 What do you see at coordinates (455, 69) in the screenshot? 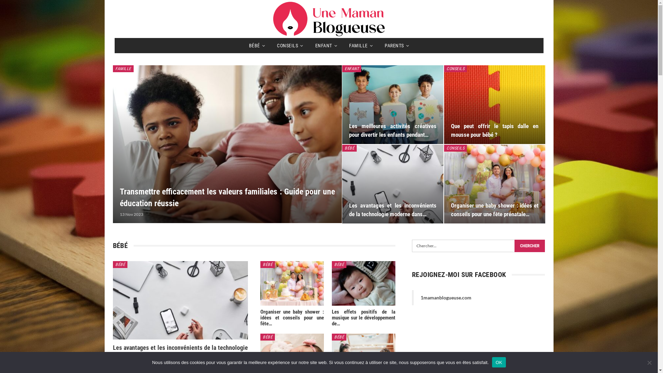
I see `CONSEILS` at bounding box center [455, 69].